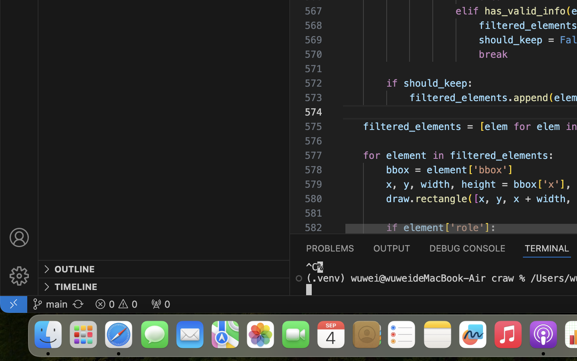  I want to click on , so click(19, 276).